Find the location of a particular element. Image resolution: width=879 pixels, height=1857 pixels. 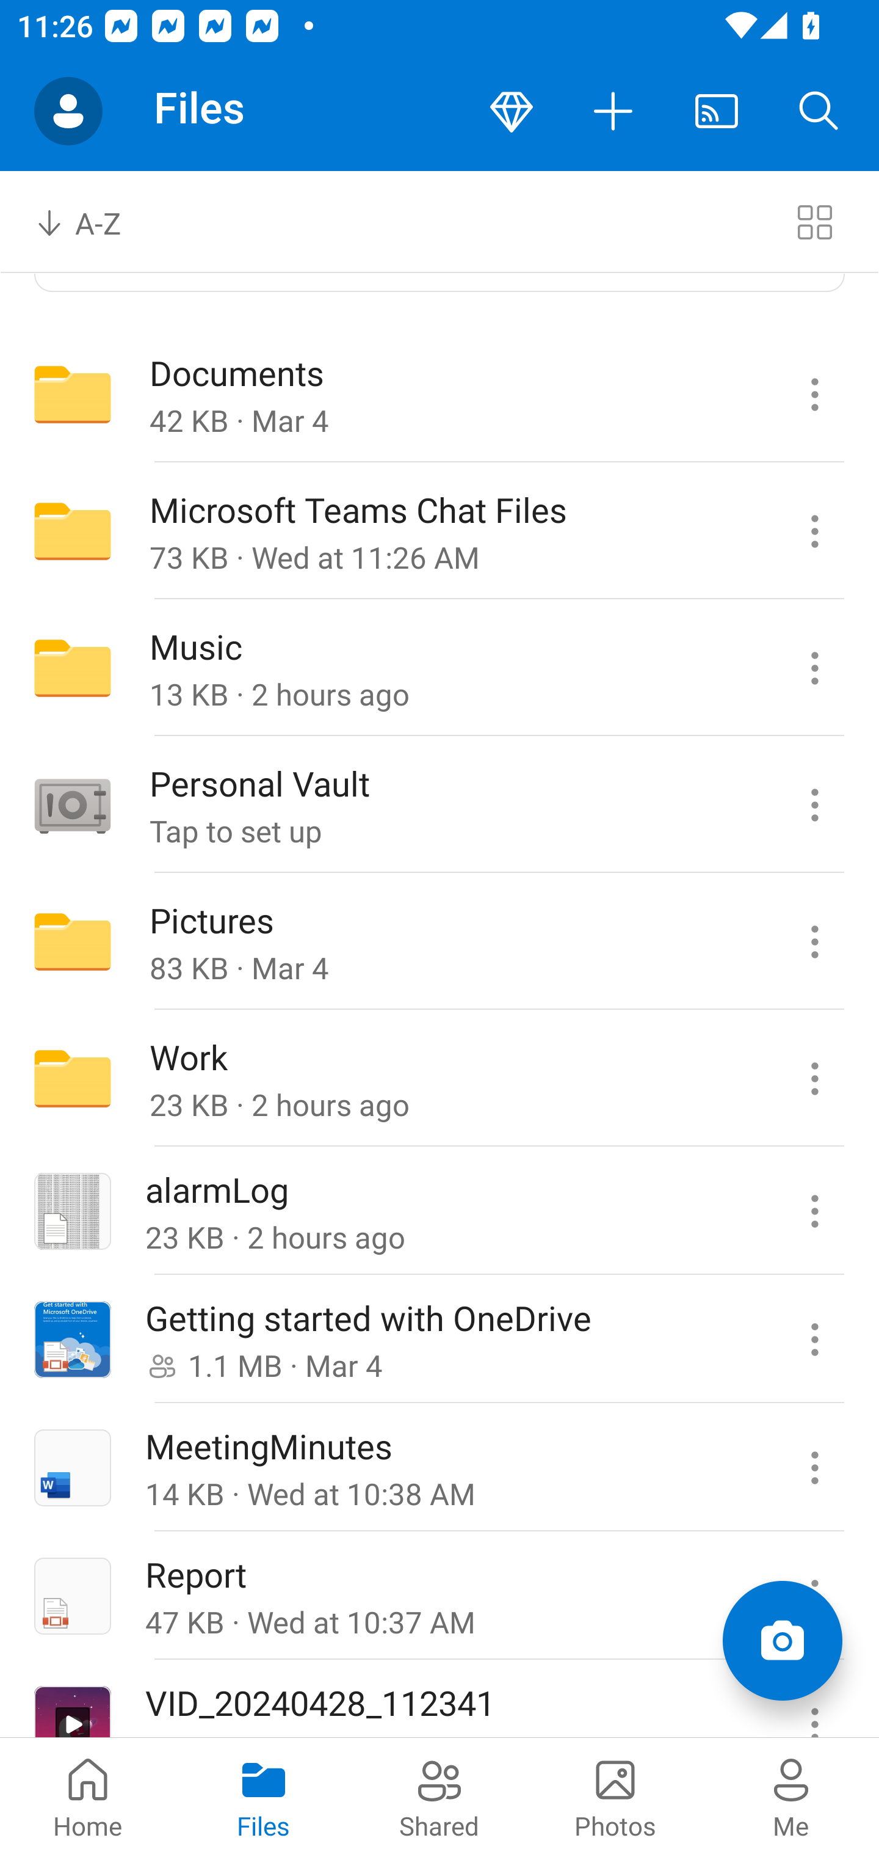

Work commands is located at coordinates (814, 1079).